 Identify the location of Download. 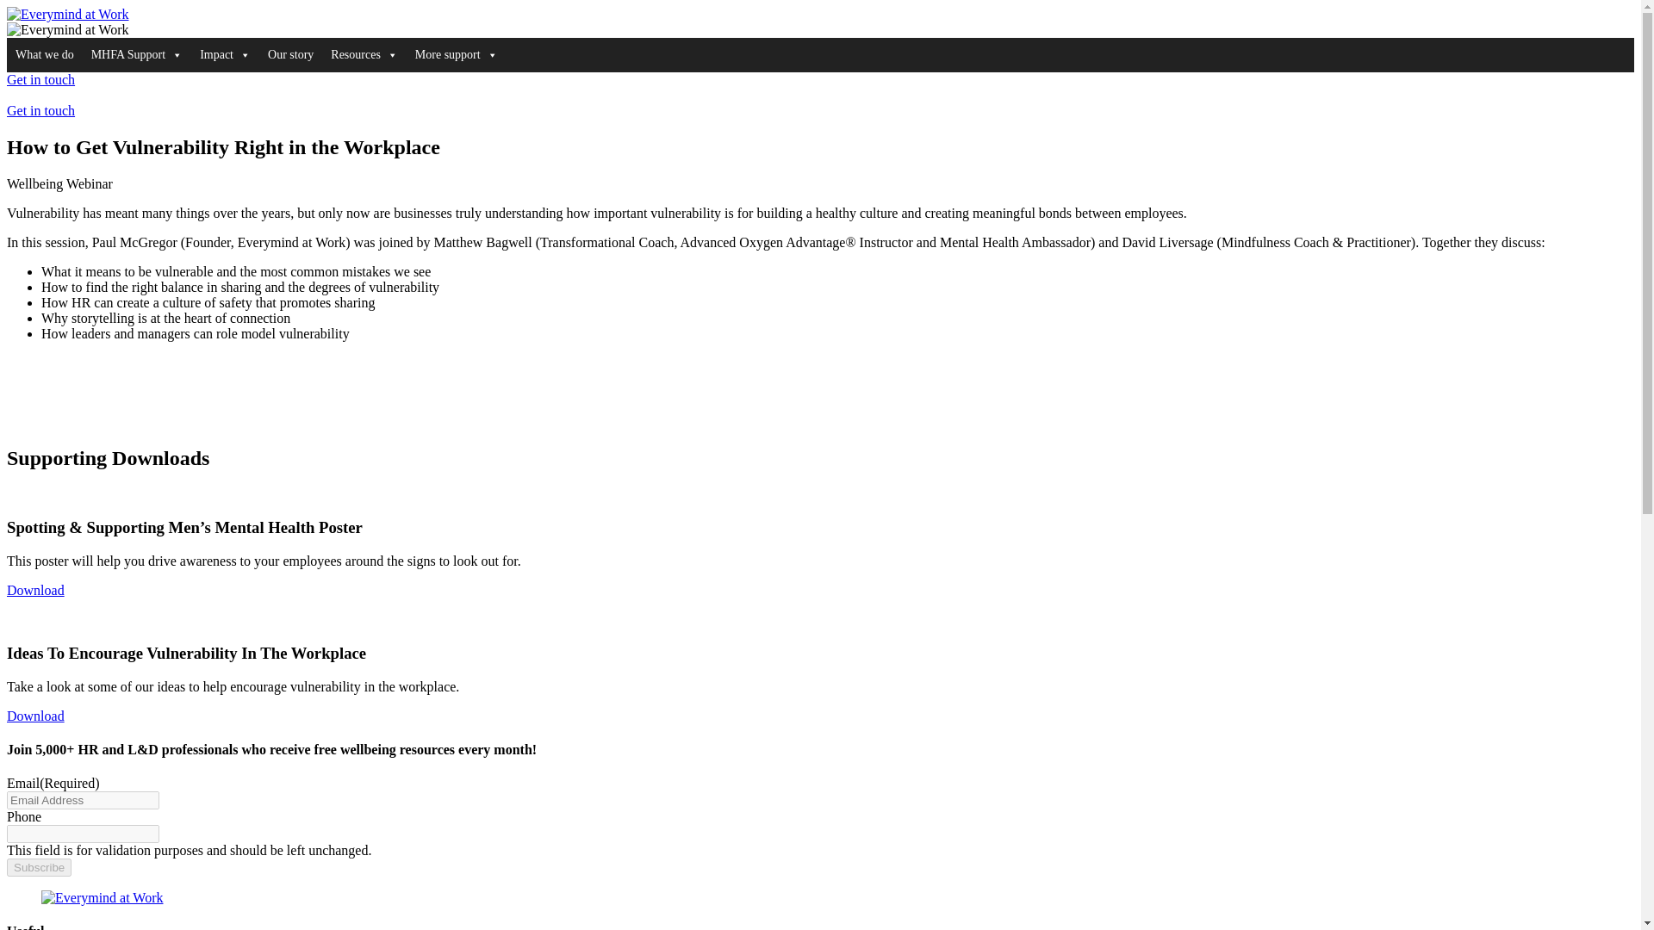
(34, 591).